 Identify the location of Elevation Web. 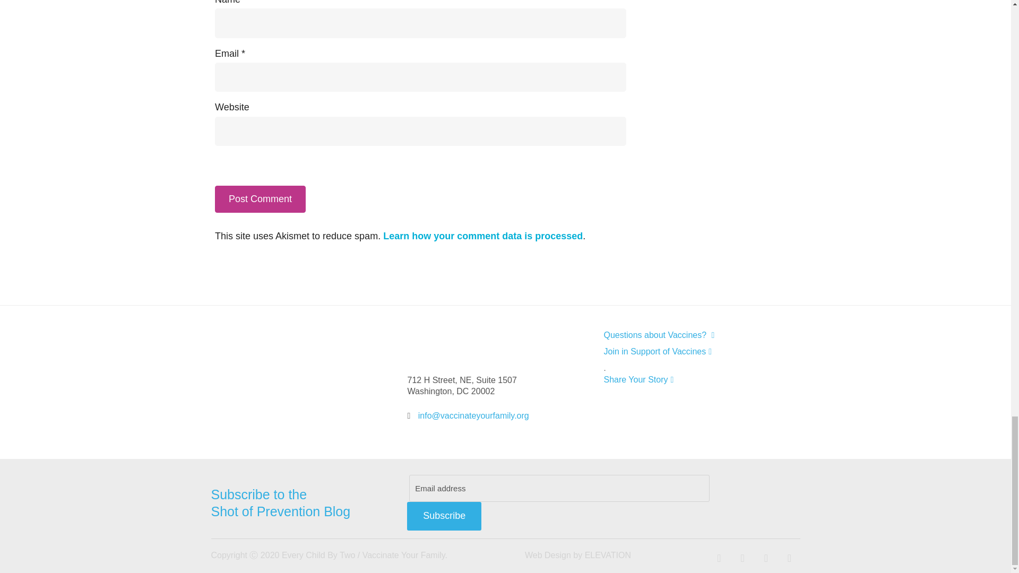
(608, 555).